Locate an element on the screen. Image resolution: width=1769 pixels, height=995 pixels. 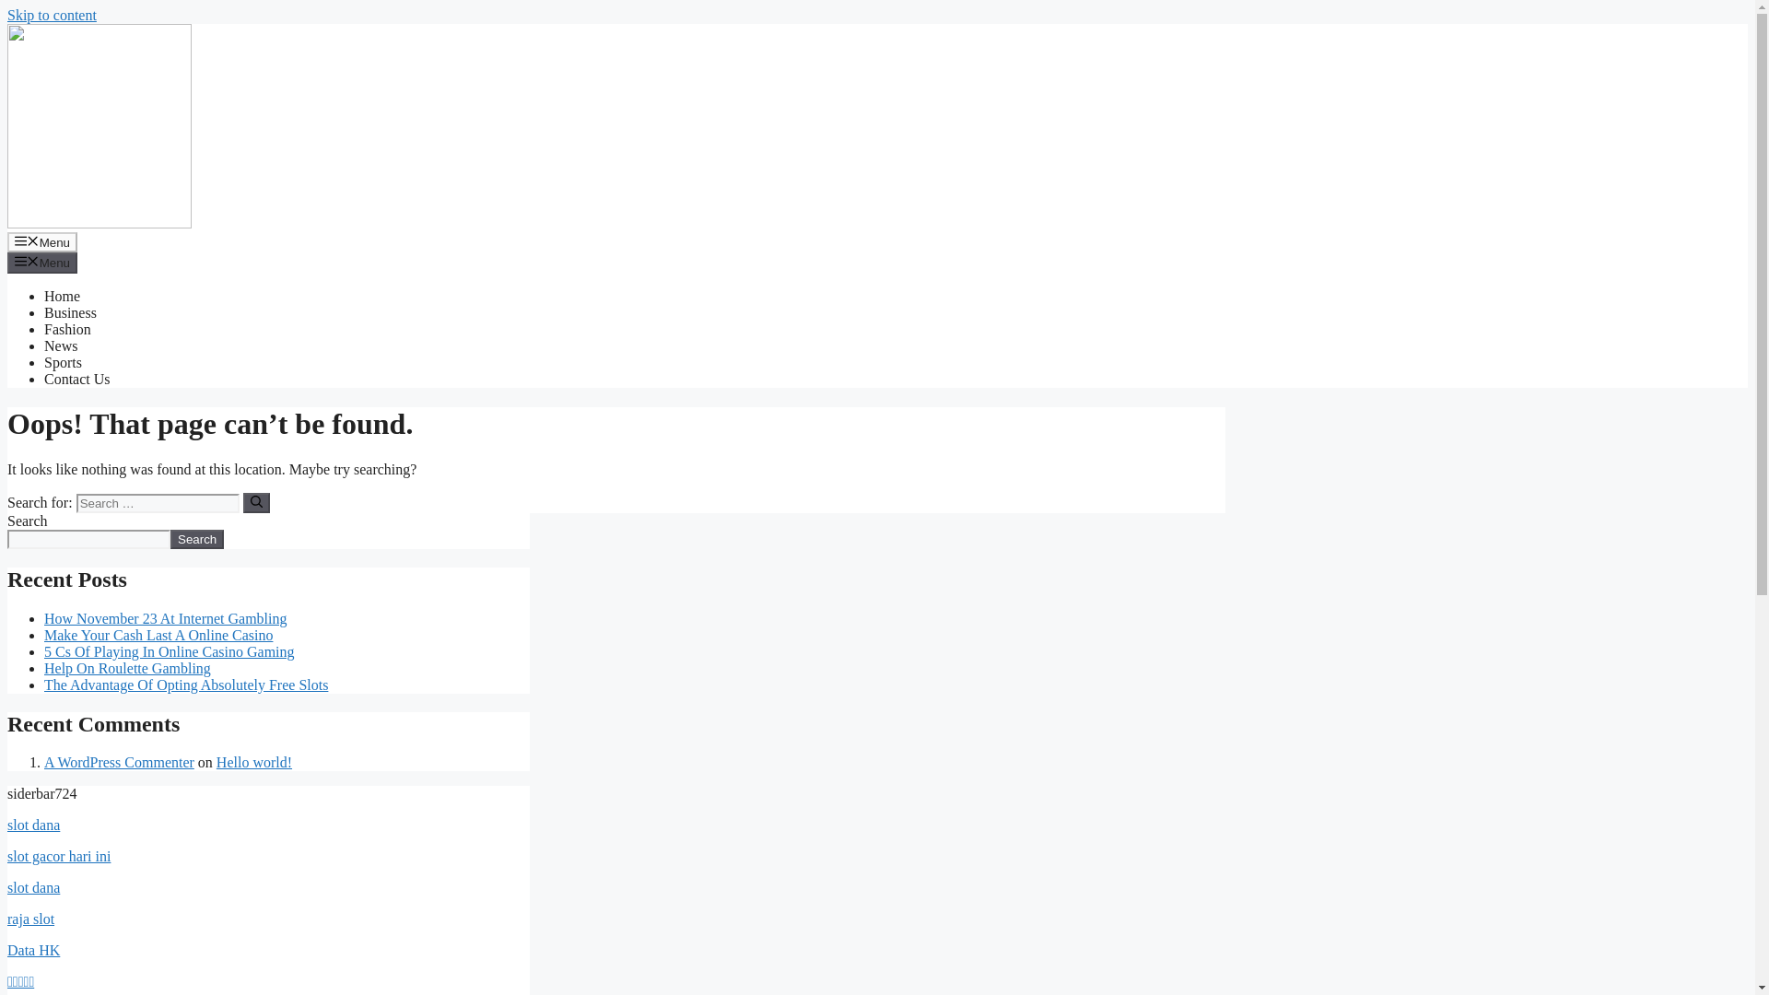
slot dana is located at coordinates (33, 887).